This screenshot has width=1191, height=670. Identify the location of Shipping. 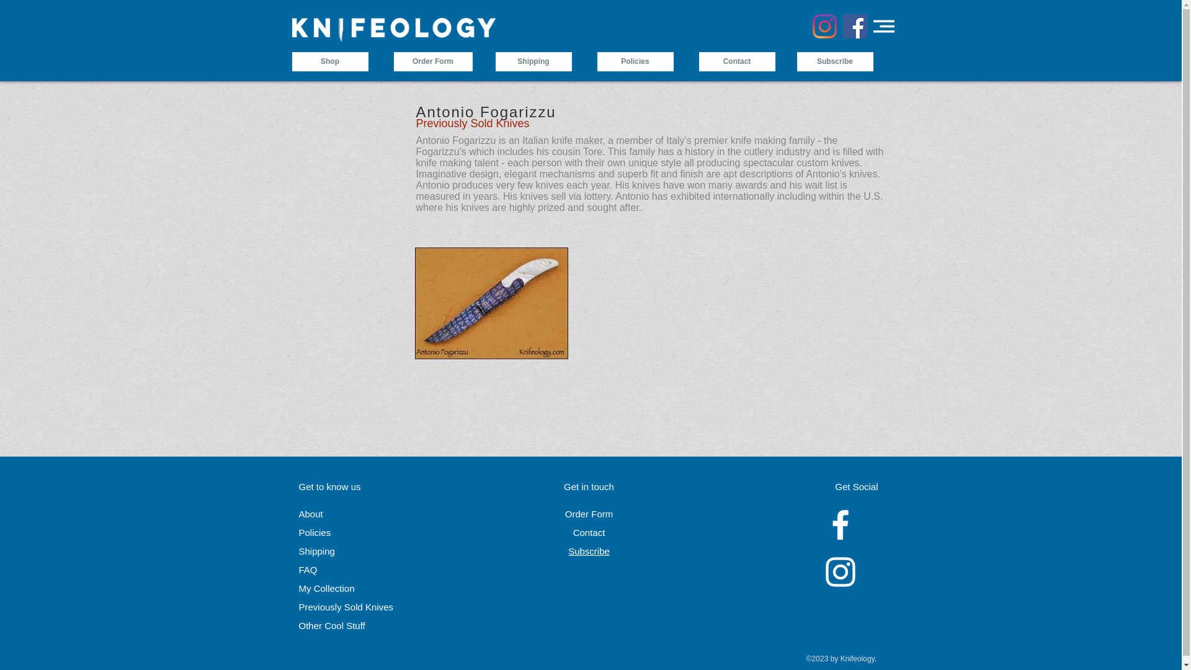
(533, 61).